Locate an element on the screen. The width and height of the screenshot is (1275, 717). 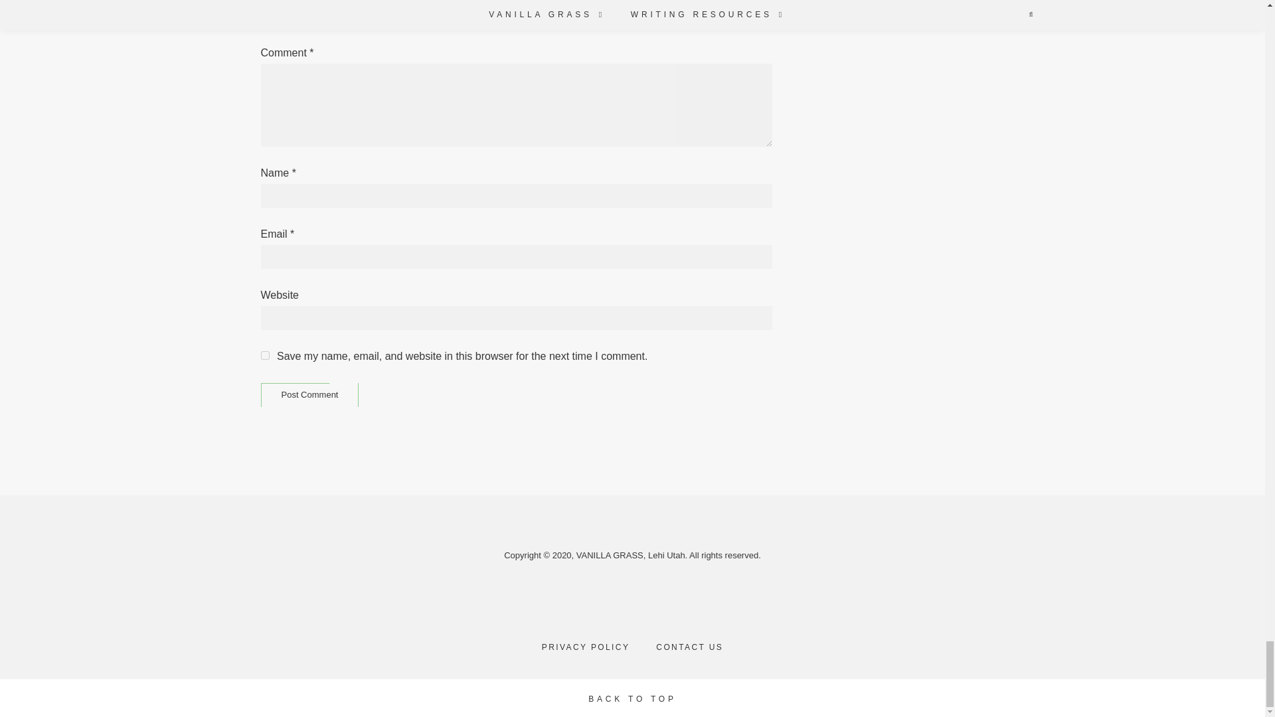
Post Comment is located at coordinates (309, 395).